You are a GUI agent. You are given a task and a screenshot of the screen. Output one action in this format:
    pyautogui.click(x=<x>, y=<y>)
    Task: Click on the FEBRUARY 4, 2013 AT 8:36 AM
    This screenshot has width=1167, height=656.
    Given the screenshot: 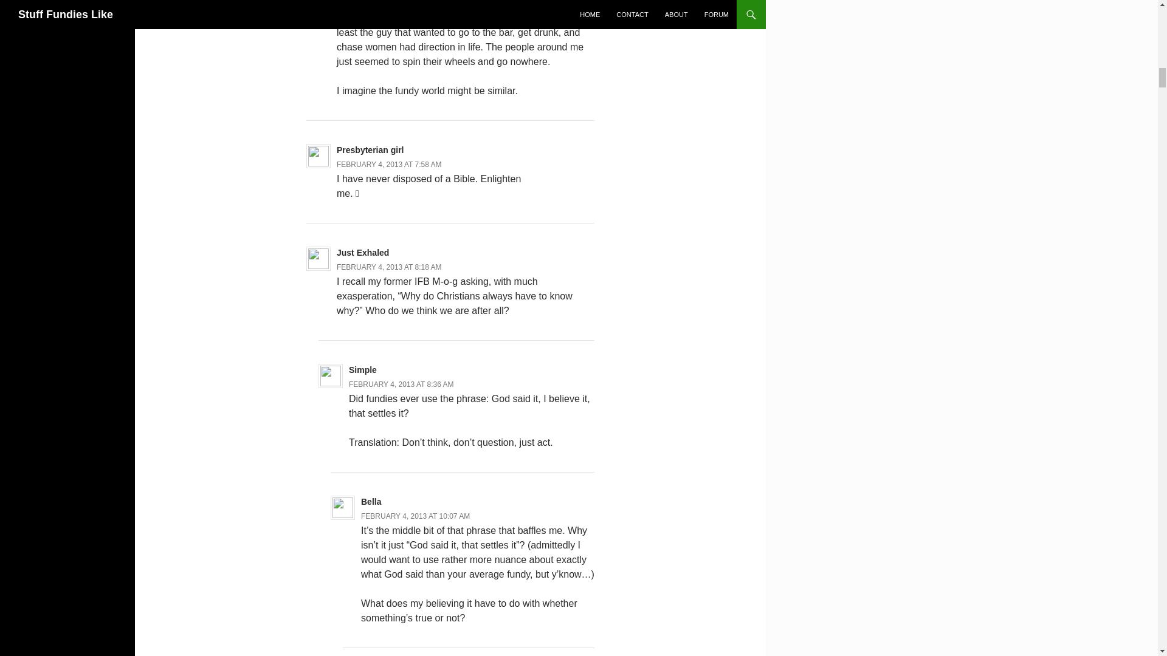 What is the action you would take?
    pyautogui.click(x=401, y=384)
    